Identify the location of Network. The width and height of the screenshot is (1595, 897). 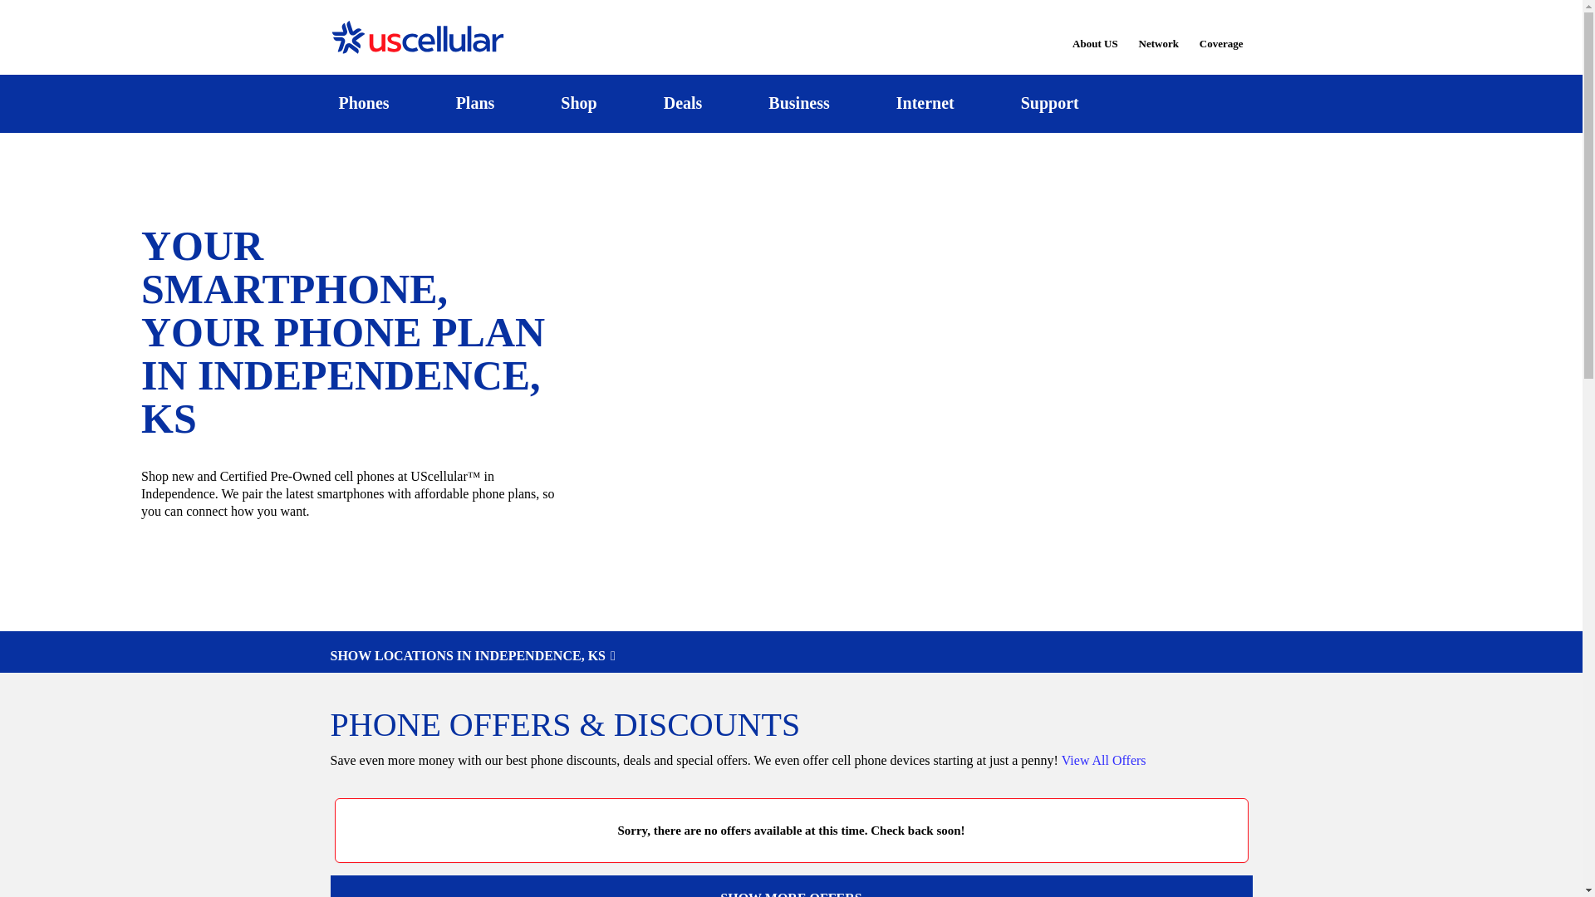
(1158, 33).